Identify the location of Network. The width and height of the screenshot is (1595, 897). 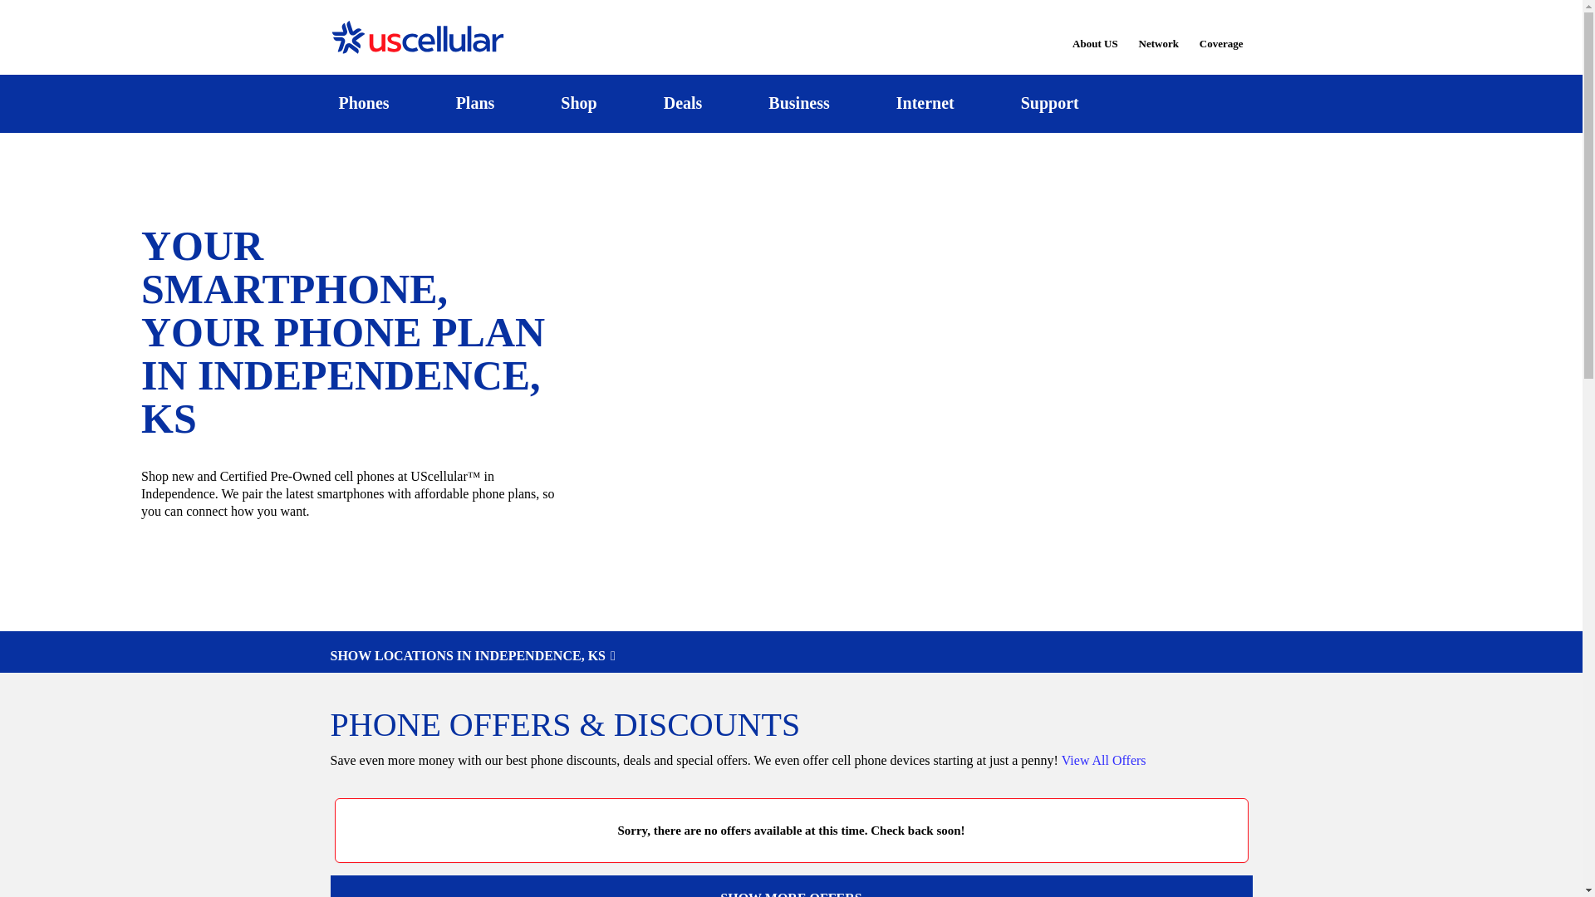
(1158, 33).